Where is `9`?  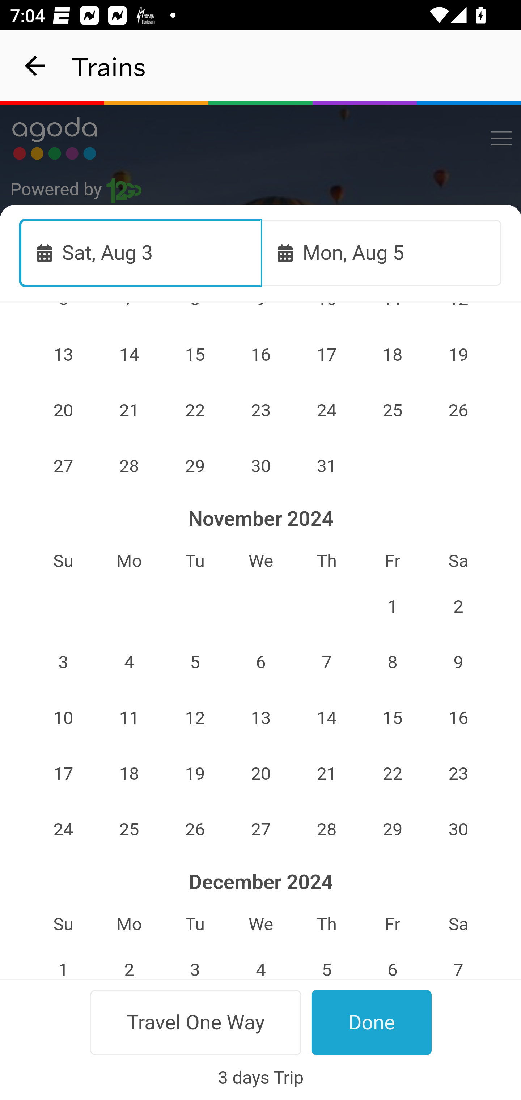 9 is located at coordinates (459, 663).